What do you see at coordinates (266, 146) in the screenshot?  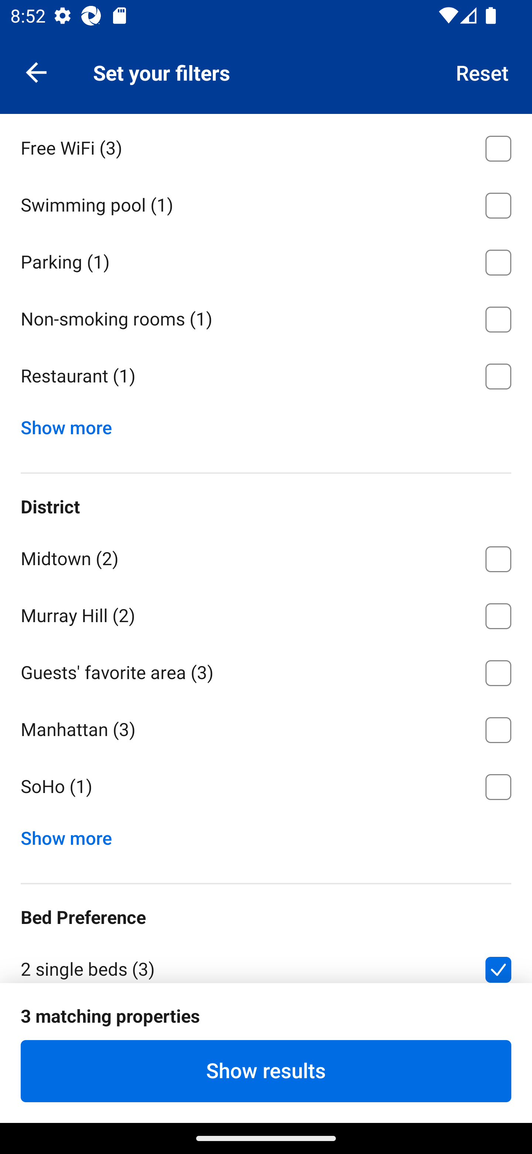 I see `Free WiFi ⁦(3)` at bounding box center [266, 146].